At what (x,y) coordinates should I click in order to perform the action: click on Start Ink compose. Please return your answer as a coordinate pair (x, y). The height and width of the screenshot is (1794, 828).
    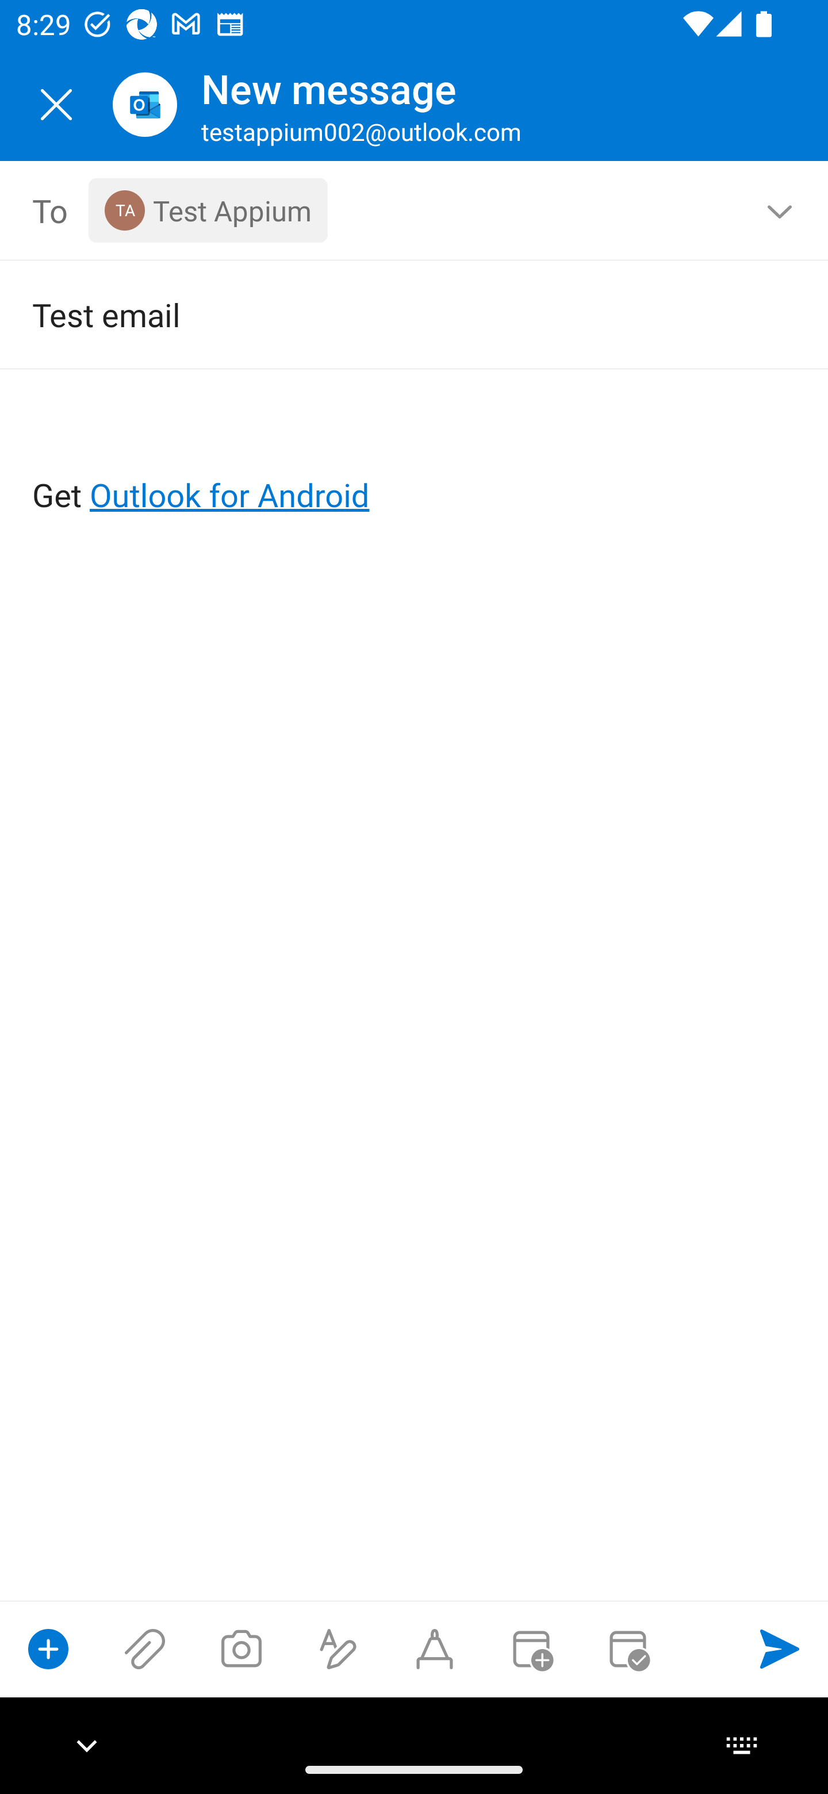
    Looking at the image, I should click on (435, 1649).